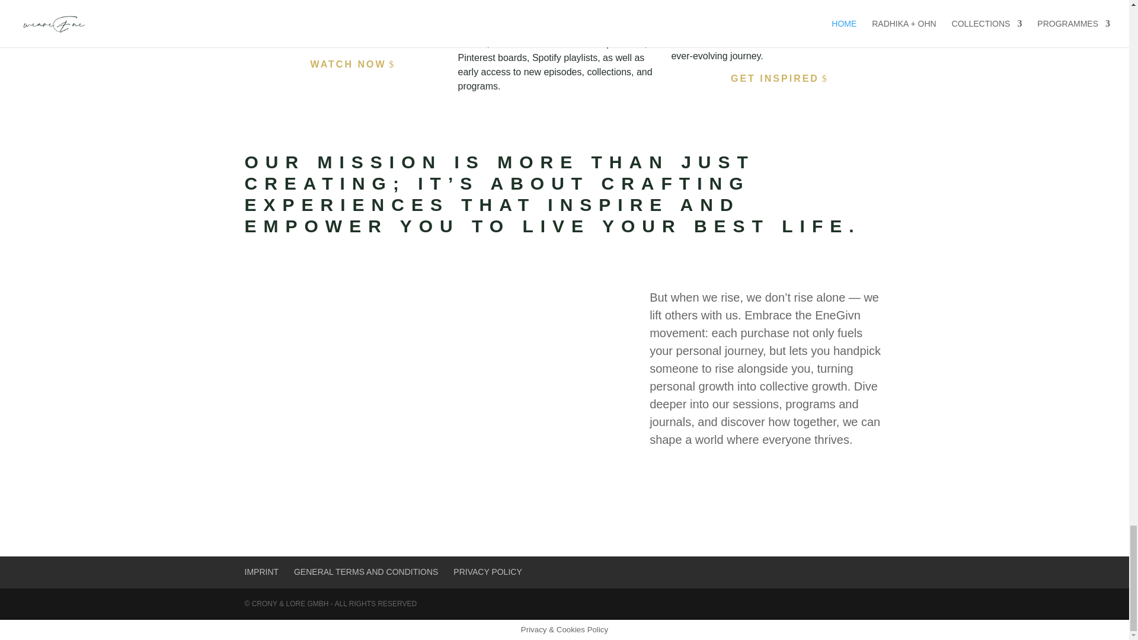  What do you see at coordinates (564, 4) in the screenshot?
I see `JOIN NOW` at bounding box center [564, 4].